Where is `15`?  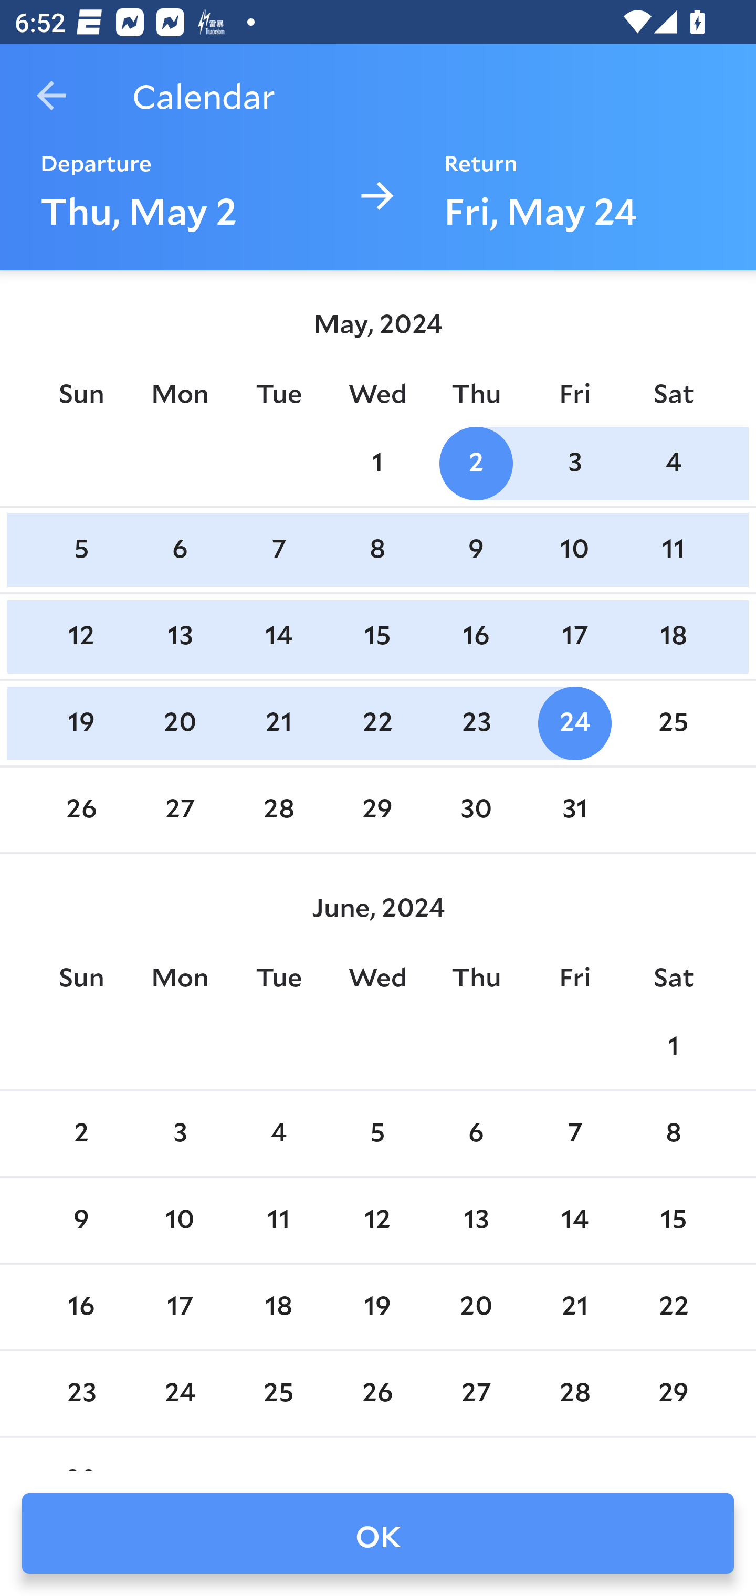
15 is located at coordinates (673, 1221).